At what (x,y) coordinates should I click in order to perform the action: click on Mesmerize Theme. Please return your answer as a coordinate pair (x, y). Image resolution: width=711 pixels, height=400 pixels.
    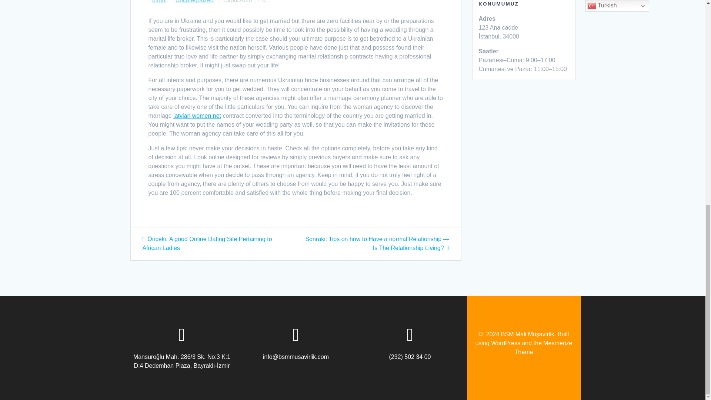
    Looking at the image, I should click on (544, 347).